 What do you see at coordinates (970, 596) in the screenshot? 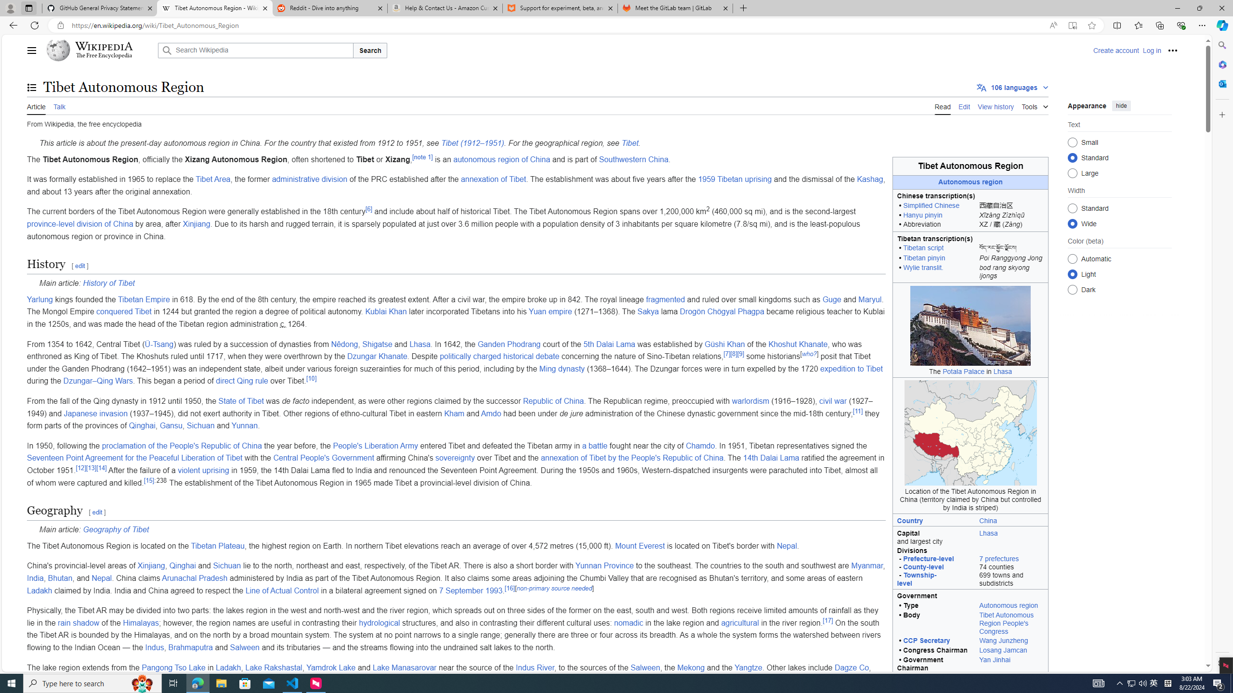
I see `Government` at bounding box center [970, 596].